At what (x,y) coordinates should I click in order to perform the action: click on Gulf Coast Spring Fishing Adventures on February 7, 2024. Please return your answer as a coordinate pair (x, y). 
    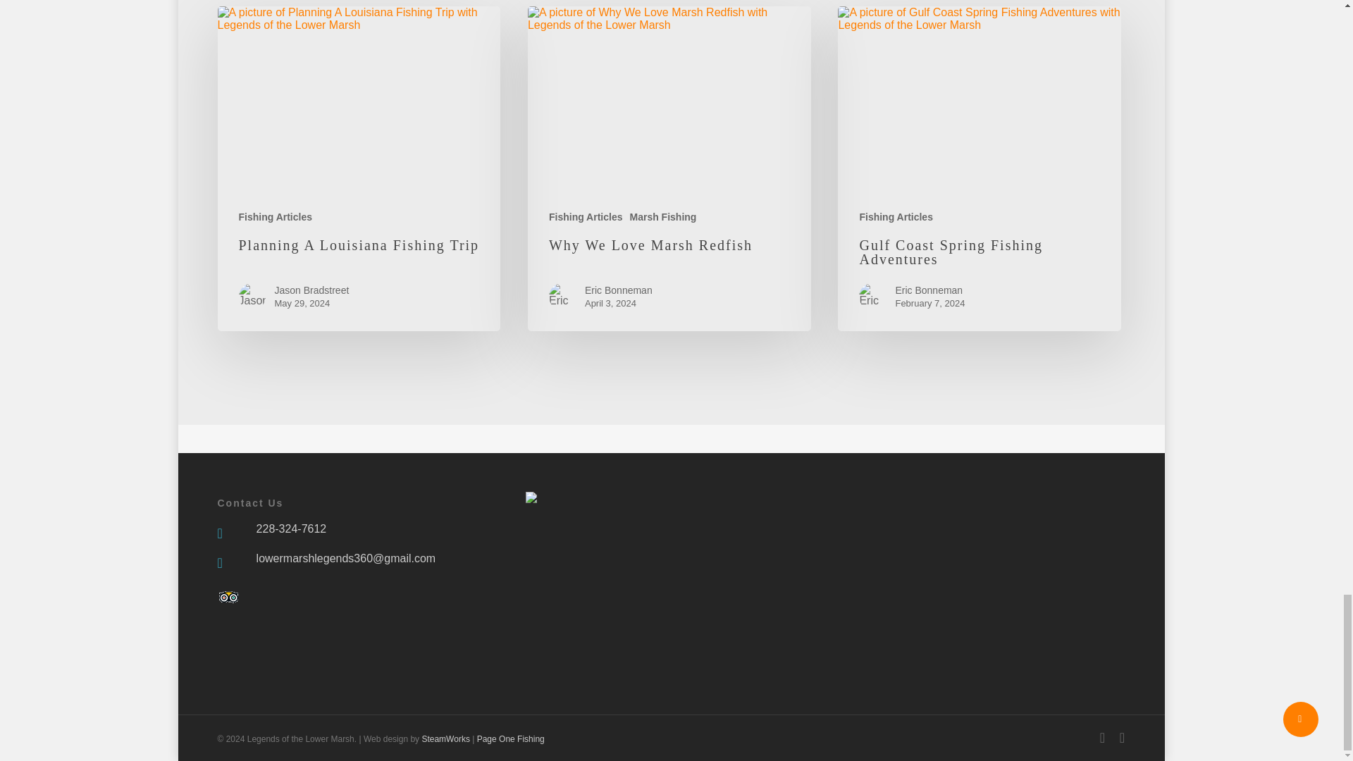
    Looking at the image, I should click on (980, 101).